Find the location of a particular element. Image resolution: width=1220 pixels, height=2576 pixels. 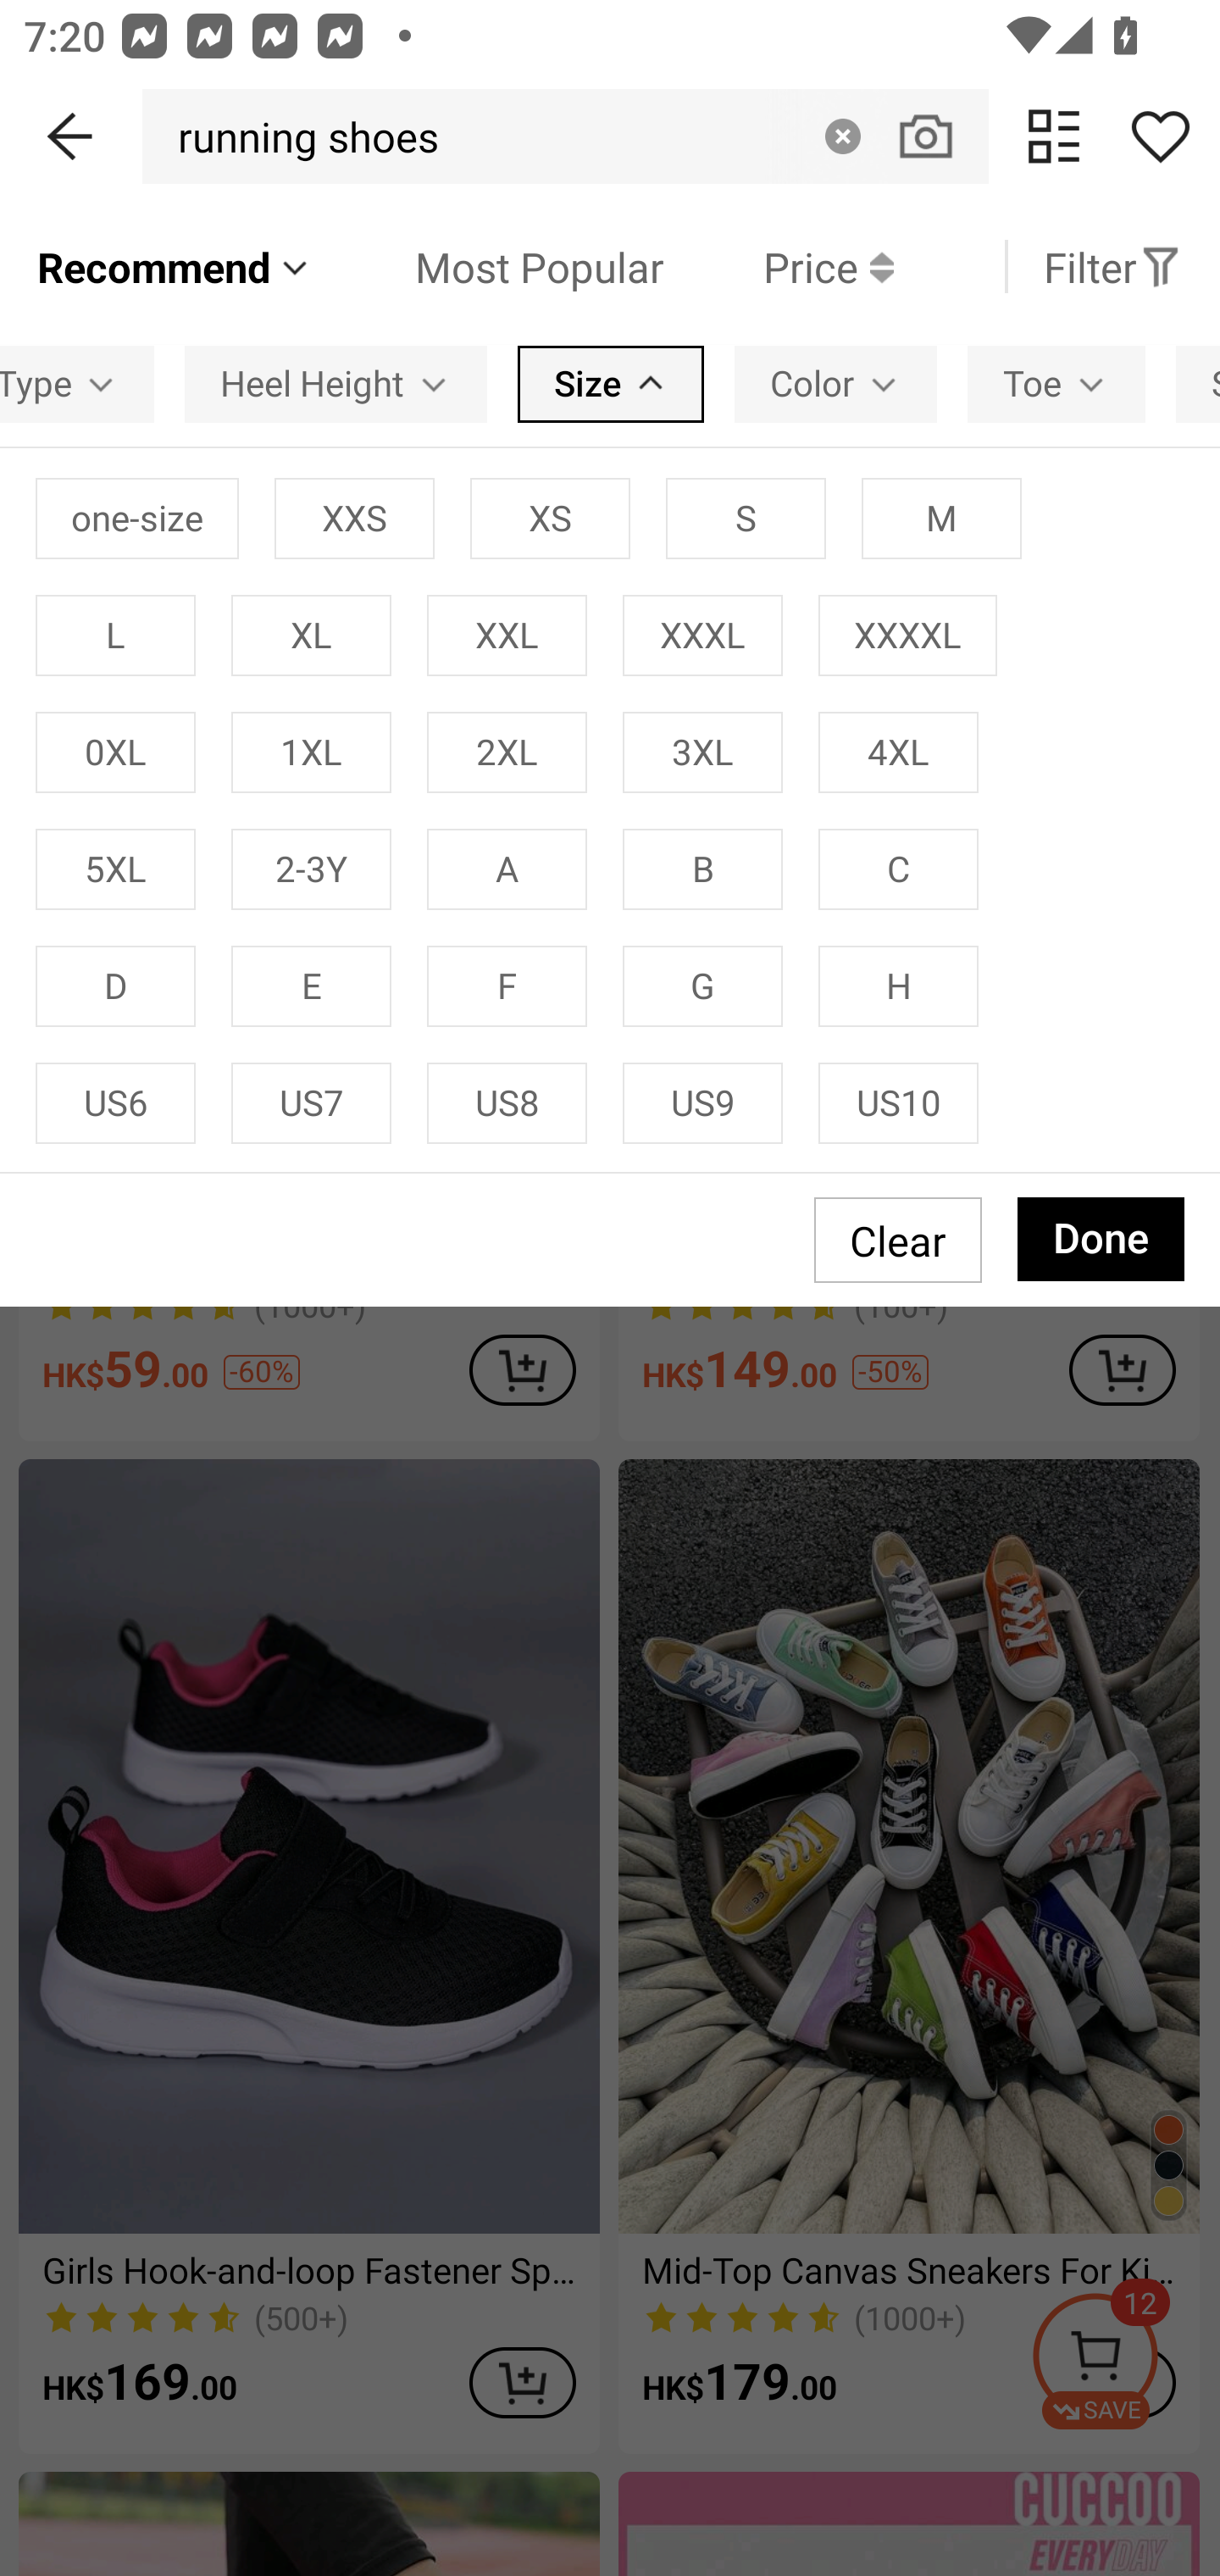

Heel Height is located at coordinates (335, 383).